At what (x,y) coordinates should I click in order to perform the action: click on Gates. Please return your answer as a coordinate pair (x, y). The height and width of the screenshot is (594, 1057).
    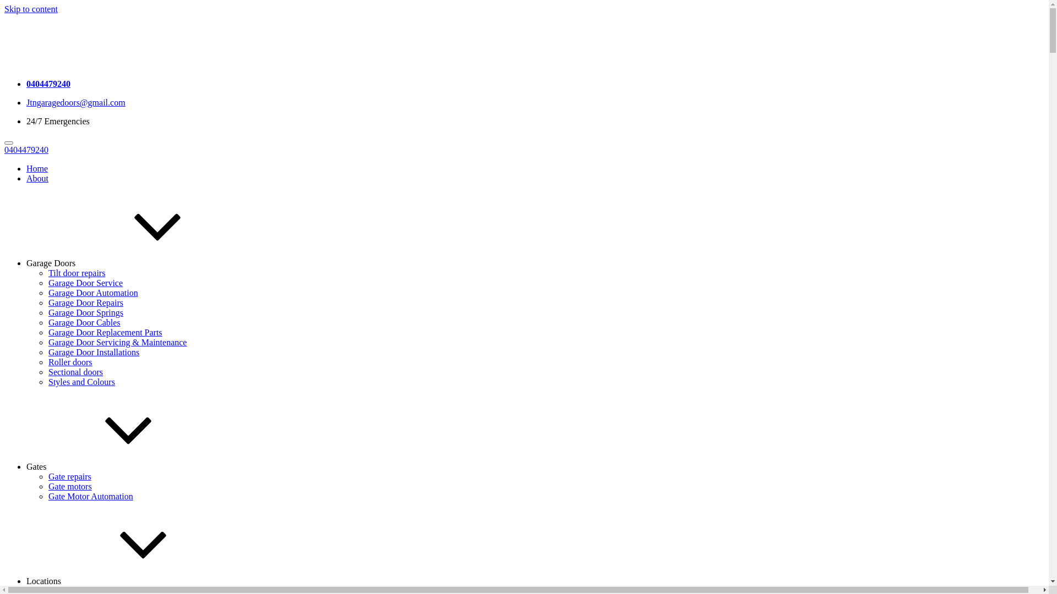
    Looking at the image, I should click on (119, 466).